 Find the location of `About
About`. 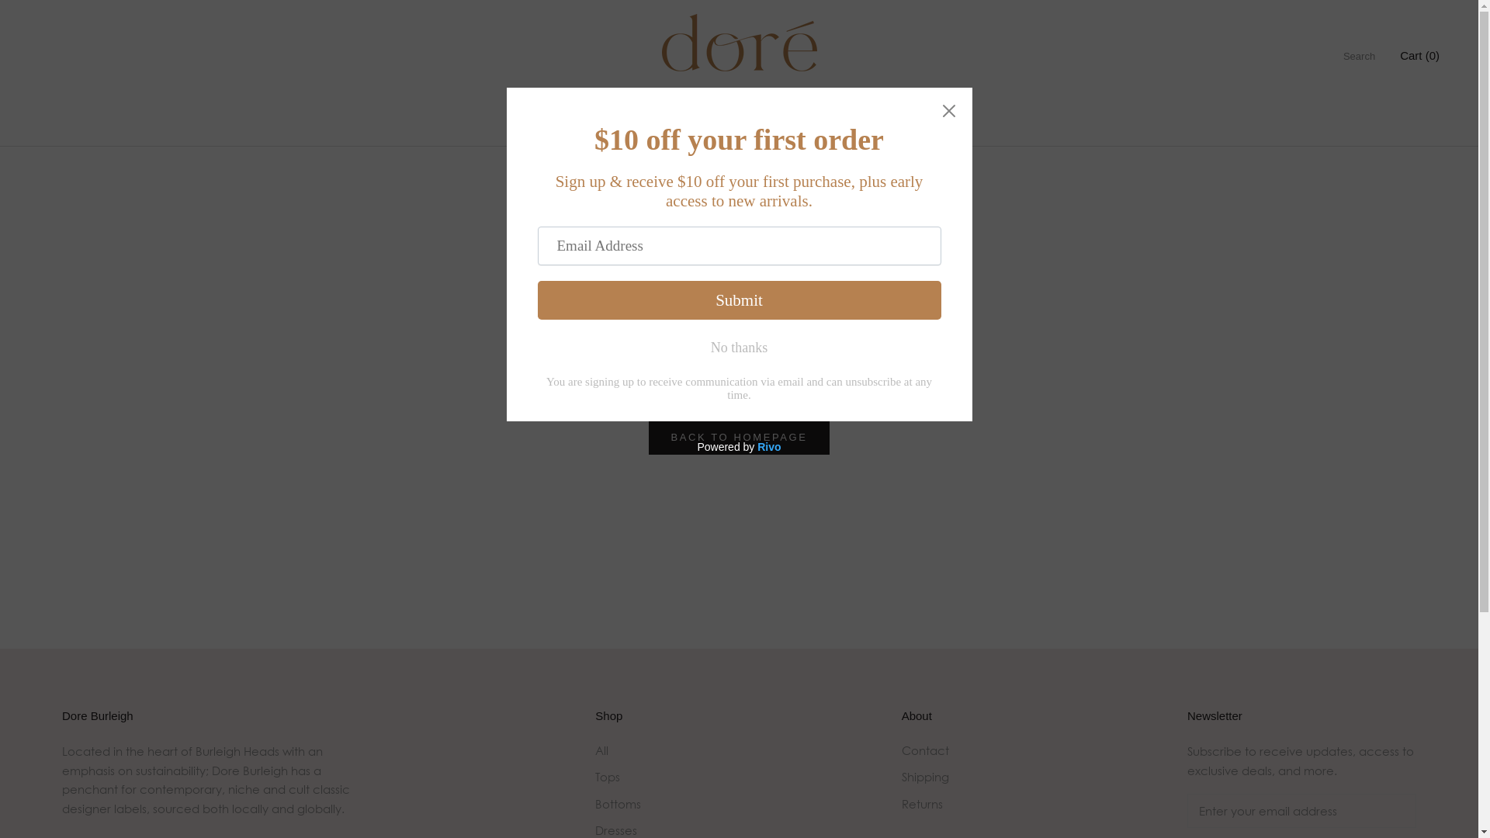

About
About is located at coordinates (846, 123).